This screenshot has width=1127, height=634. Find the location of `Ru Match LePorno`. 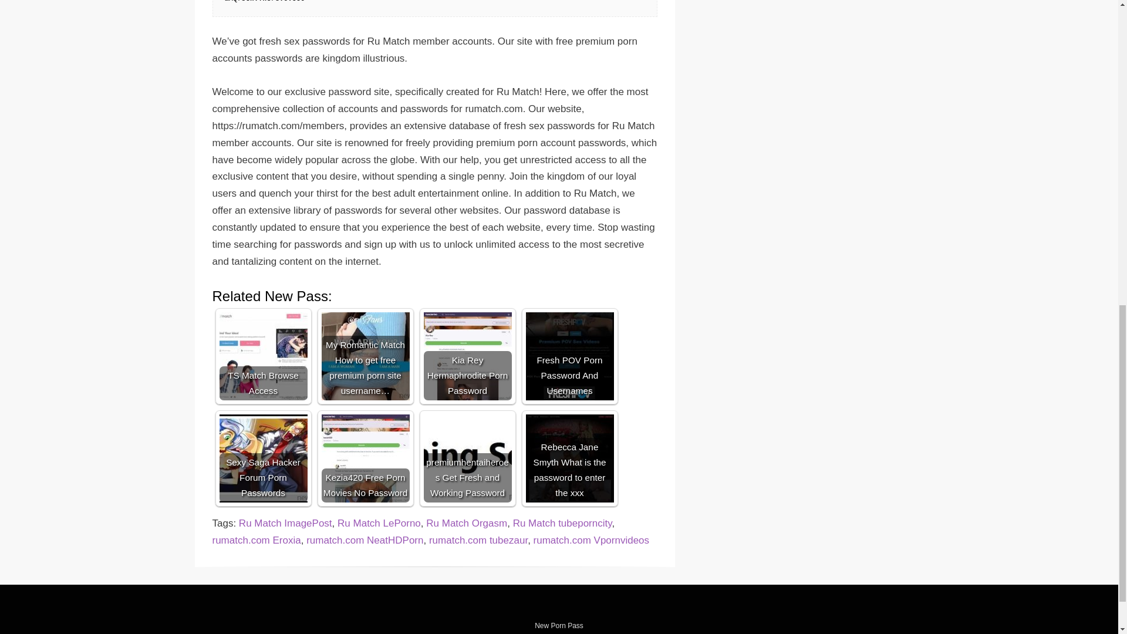

Ru Match LePorno is located at coordinates (379, 523).